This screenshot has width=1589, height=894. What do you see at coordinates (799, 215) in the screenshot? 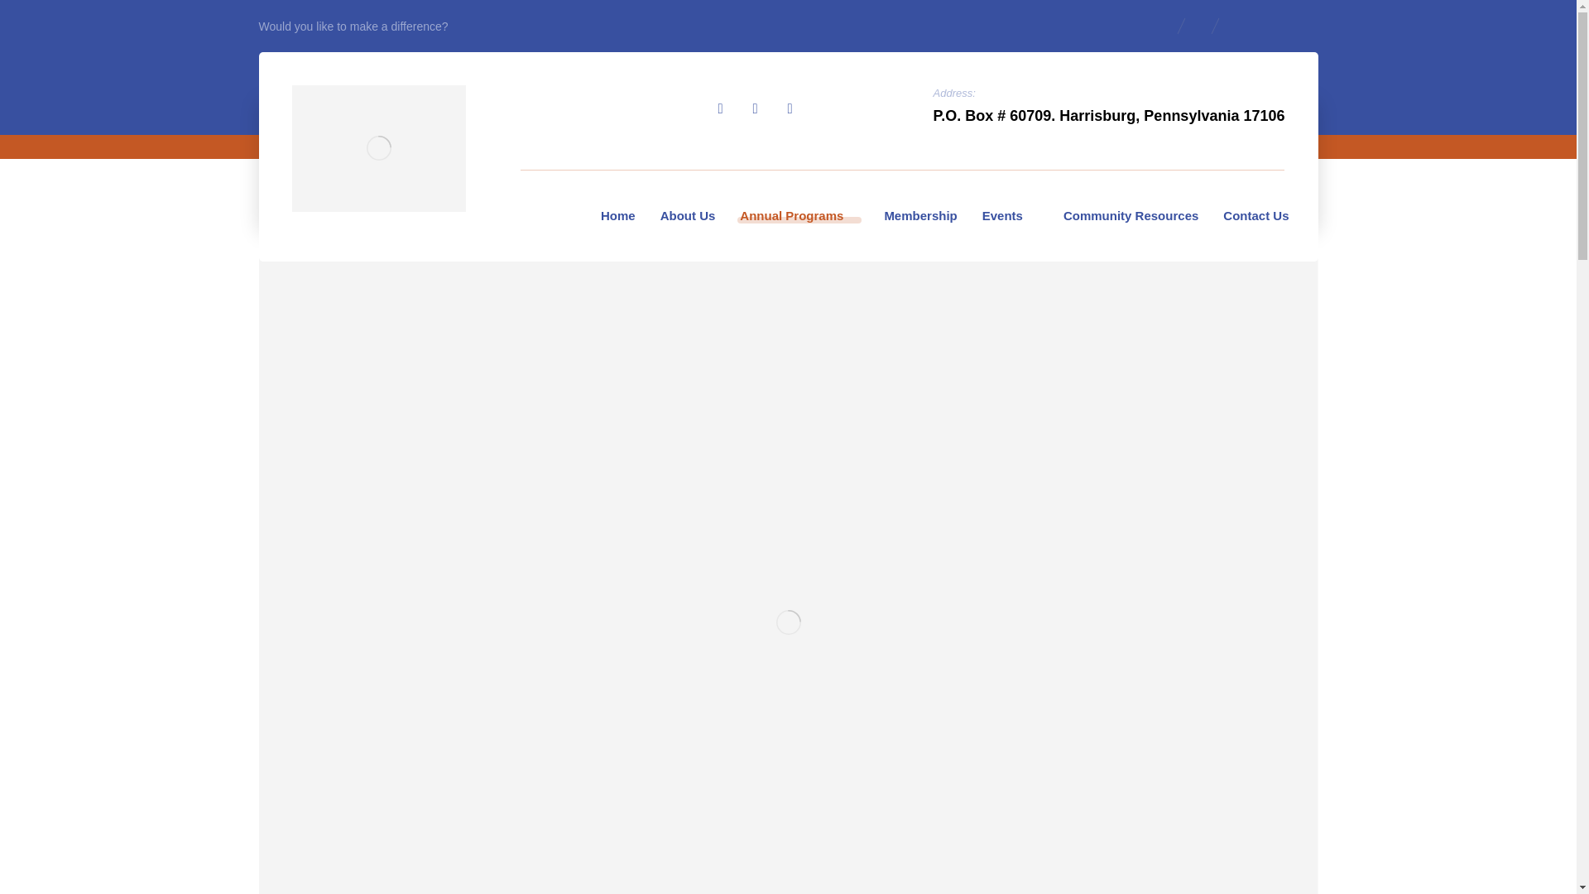
I see `Annual Programs` at bounding box center [799, 215].